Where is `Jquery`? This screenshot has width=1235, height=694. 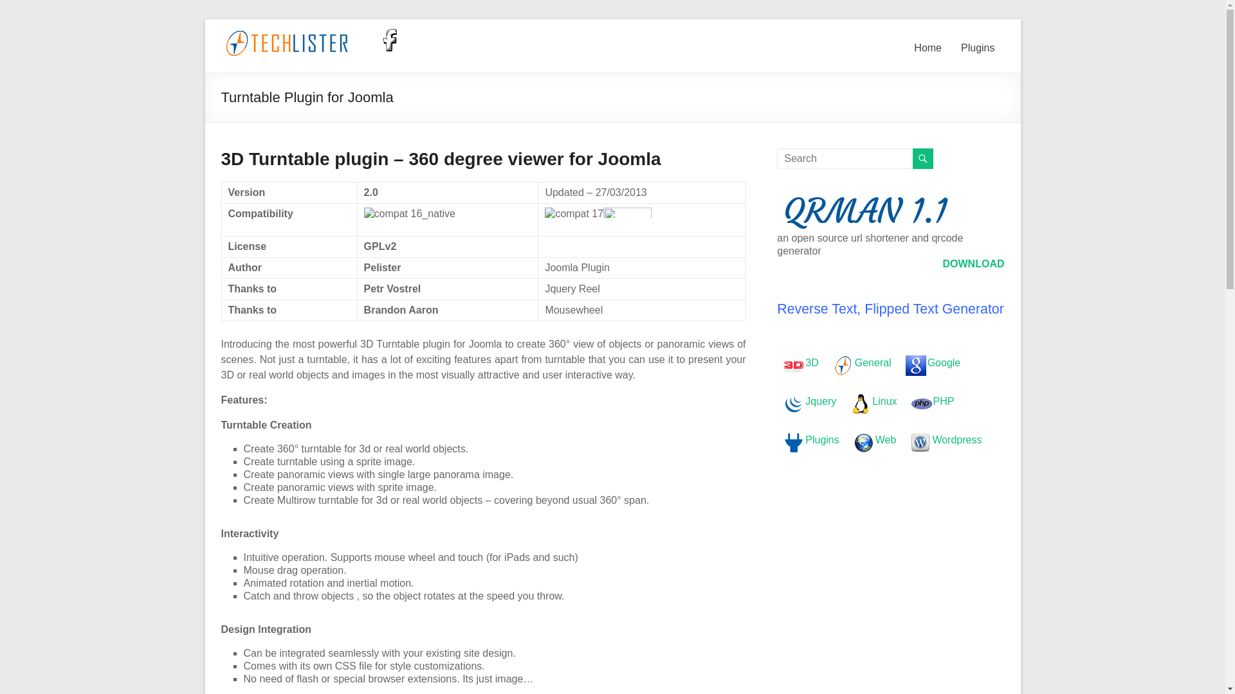 Jquery is located at coordinates (793, 404).